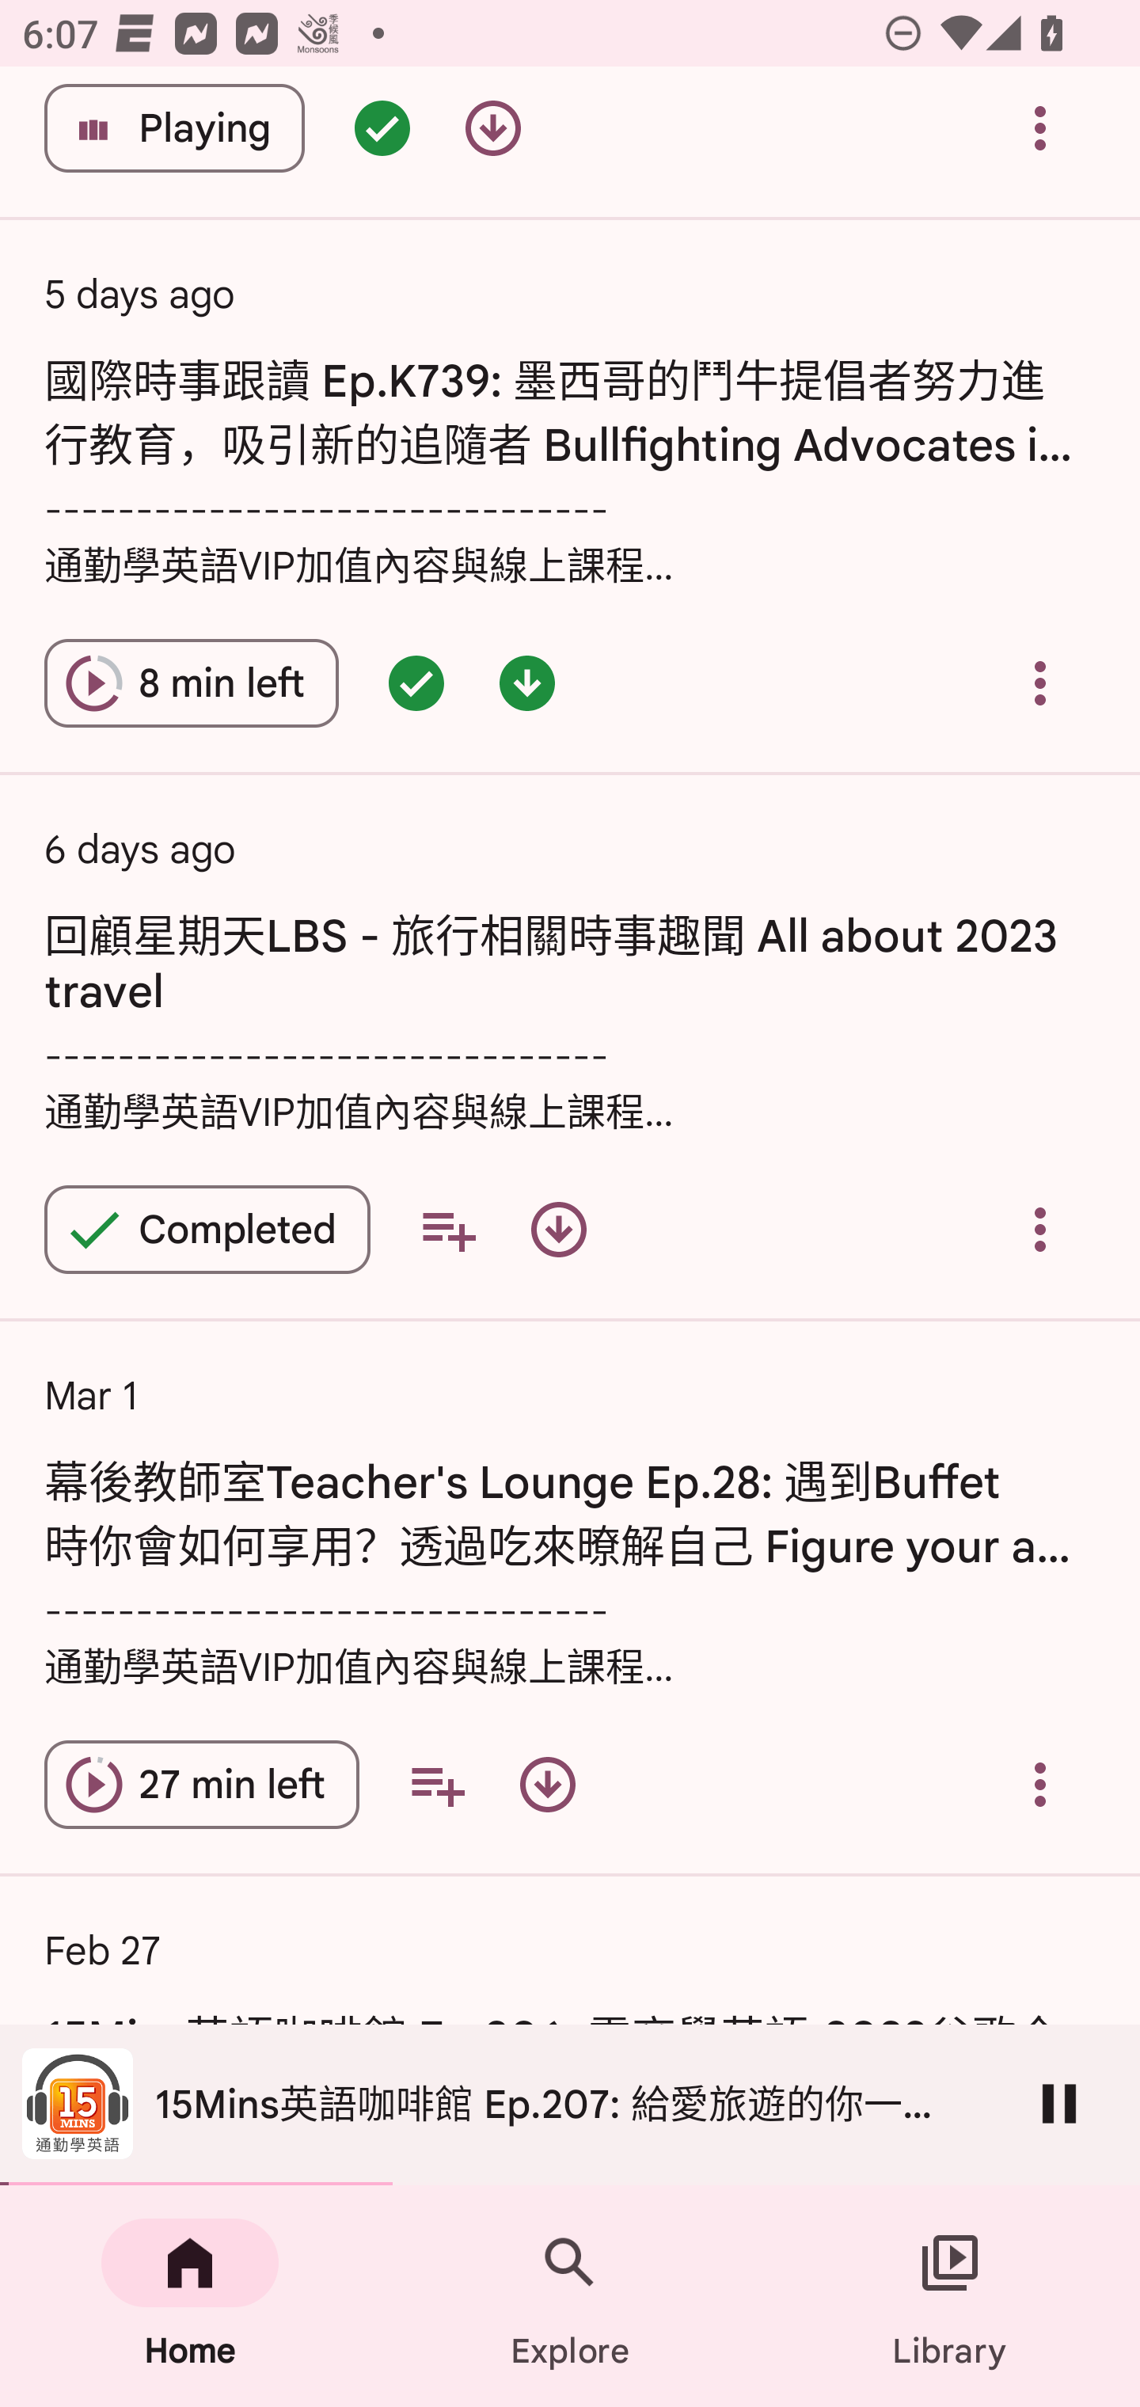  Describe the element at coordinates (548, 1785) in the screenshot. I see `Download episode` at that location.